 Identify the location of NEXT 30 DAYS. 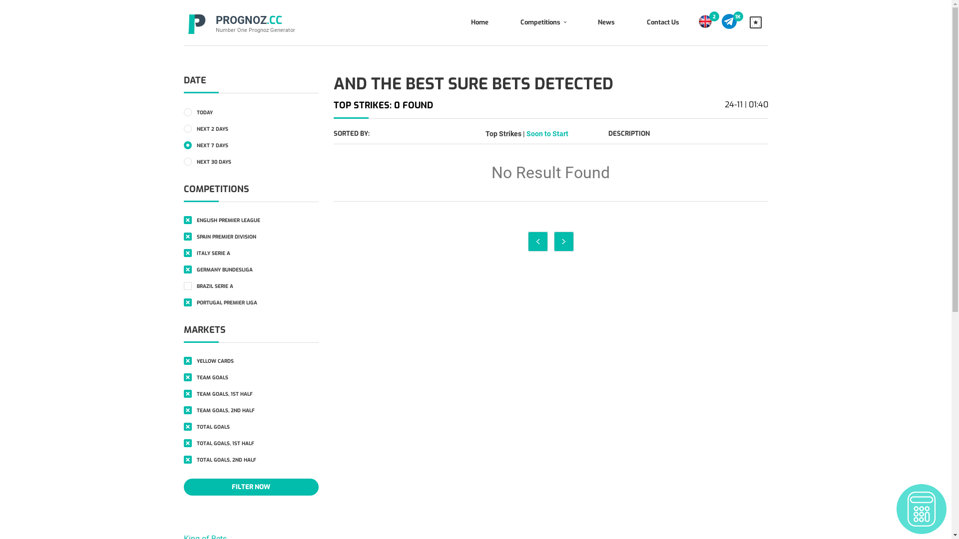
(251, 162).